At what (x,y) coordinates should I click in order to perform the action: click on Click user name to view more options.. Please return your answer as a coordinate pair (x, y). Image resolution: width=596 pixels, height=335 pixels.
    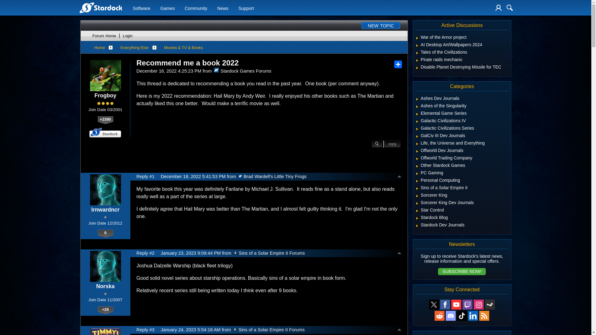
    Looking at the image, I should click on (105, 96).